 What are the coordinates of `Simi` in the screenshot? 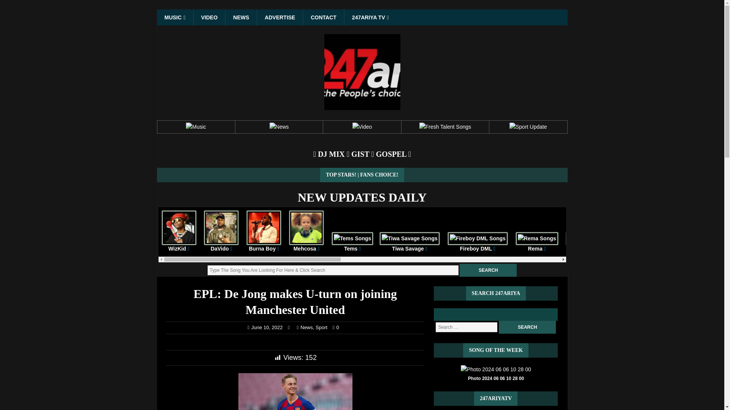 It's located at (586, 243).